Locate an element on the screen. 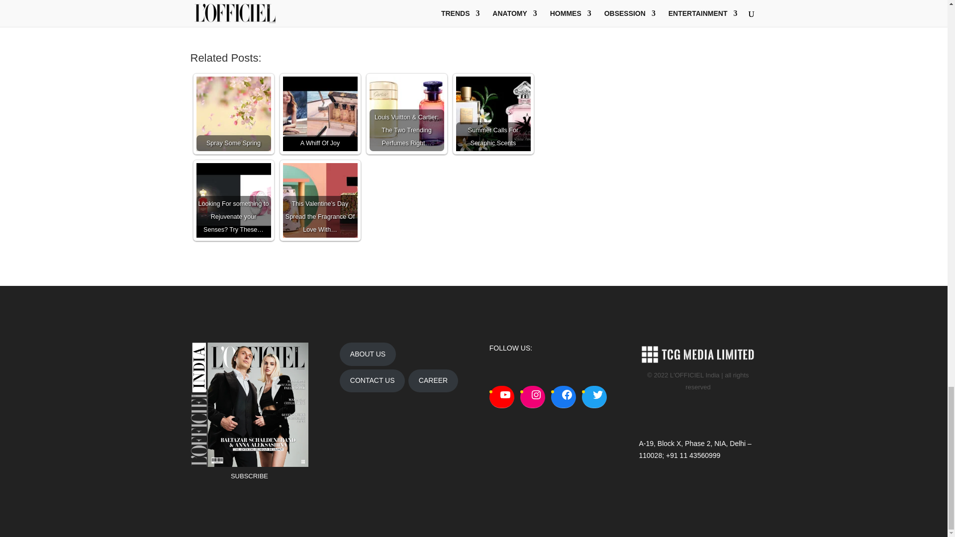 The height and width of the screenshot is (537, 955). A Whiff Of Joy is located at coordinates (320, 113).